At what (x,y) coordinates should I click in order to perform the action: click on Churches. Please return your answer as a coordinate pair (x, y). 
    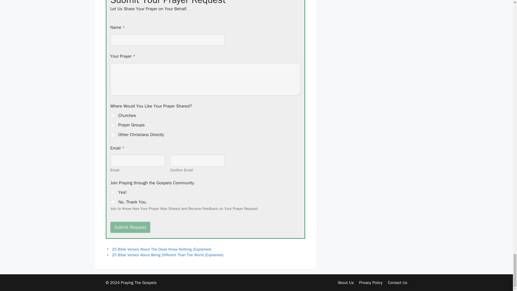
    Looking at the image, I should click on (113, 116).